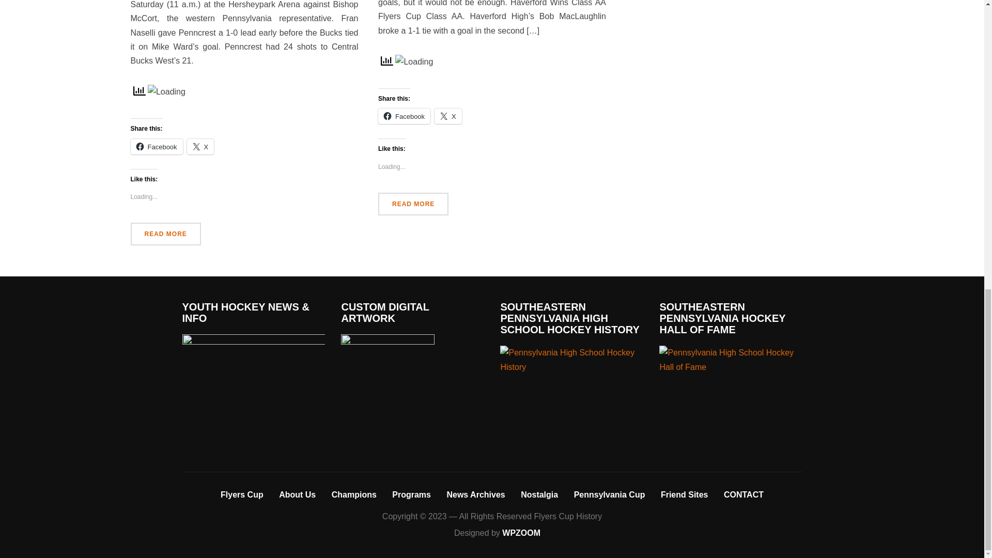 This screenshot has height=558, width=992. I want to click on Click to share on X, so click(448, 116).